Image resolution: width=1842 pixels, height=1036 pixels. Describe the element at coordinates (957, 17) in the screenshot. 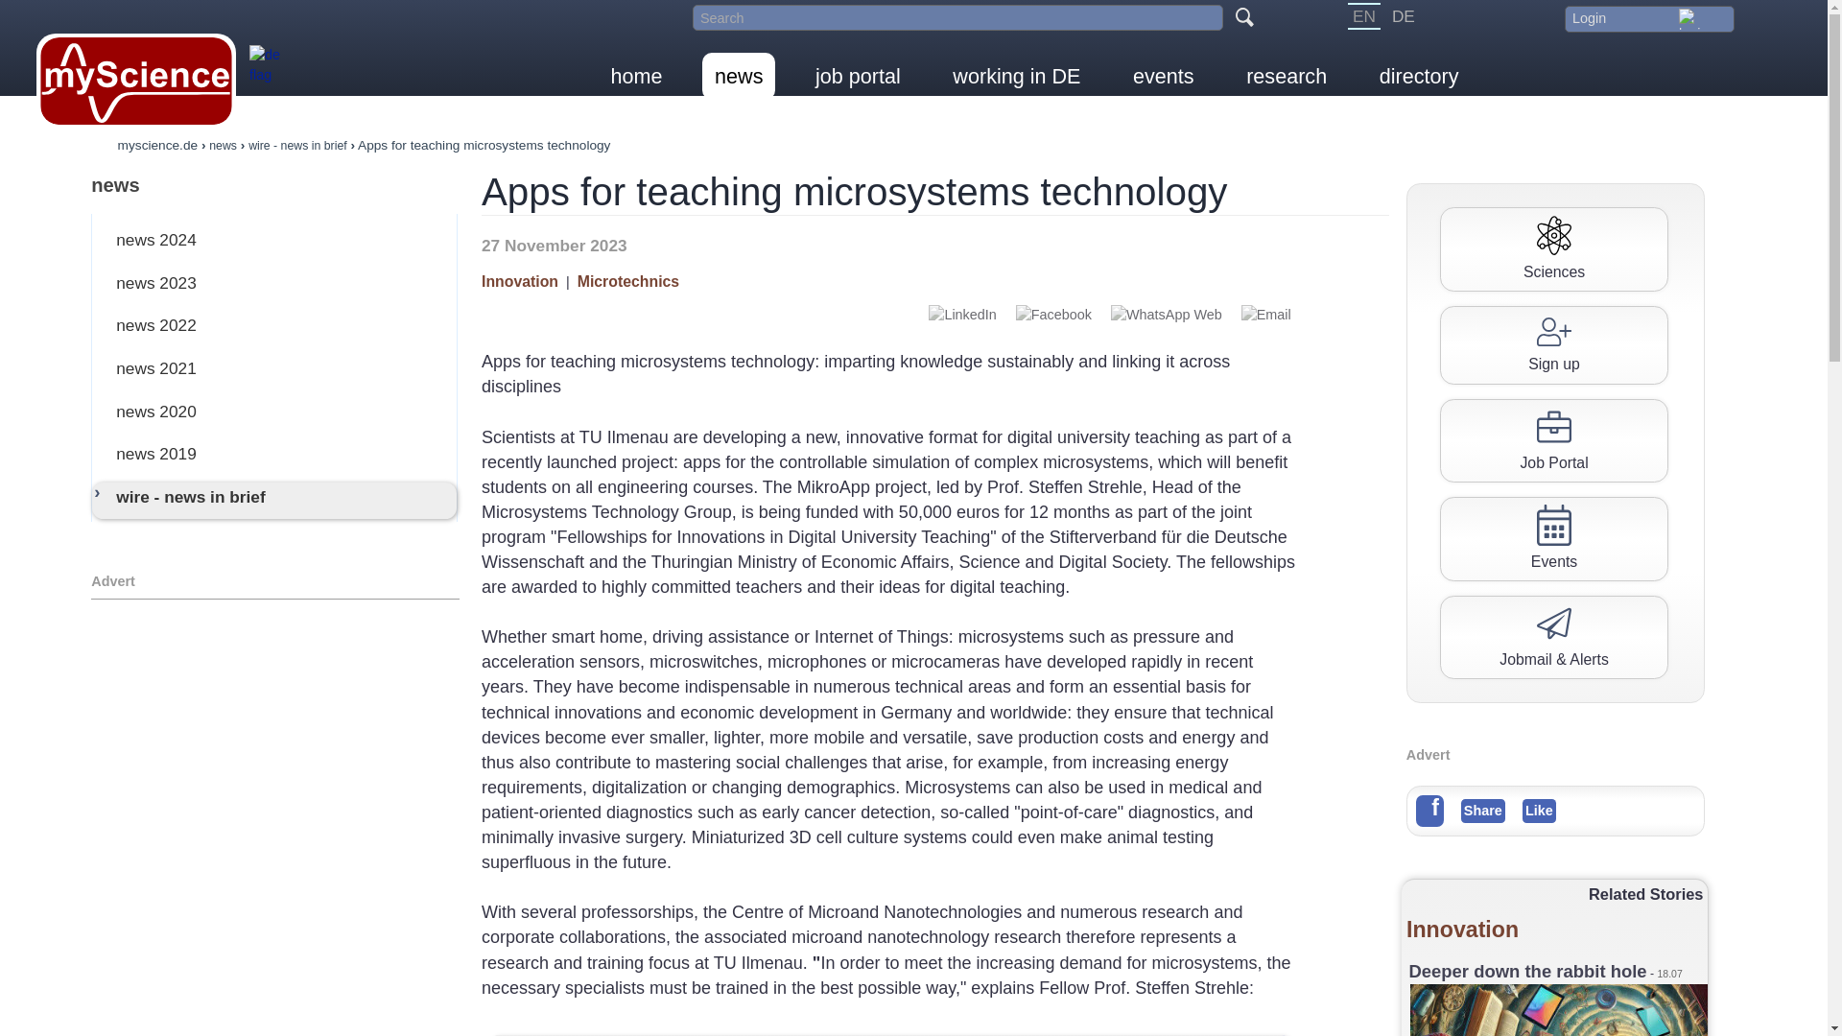

I see `Search in myscience.de` at that location.